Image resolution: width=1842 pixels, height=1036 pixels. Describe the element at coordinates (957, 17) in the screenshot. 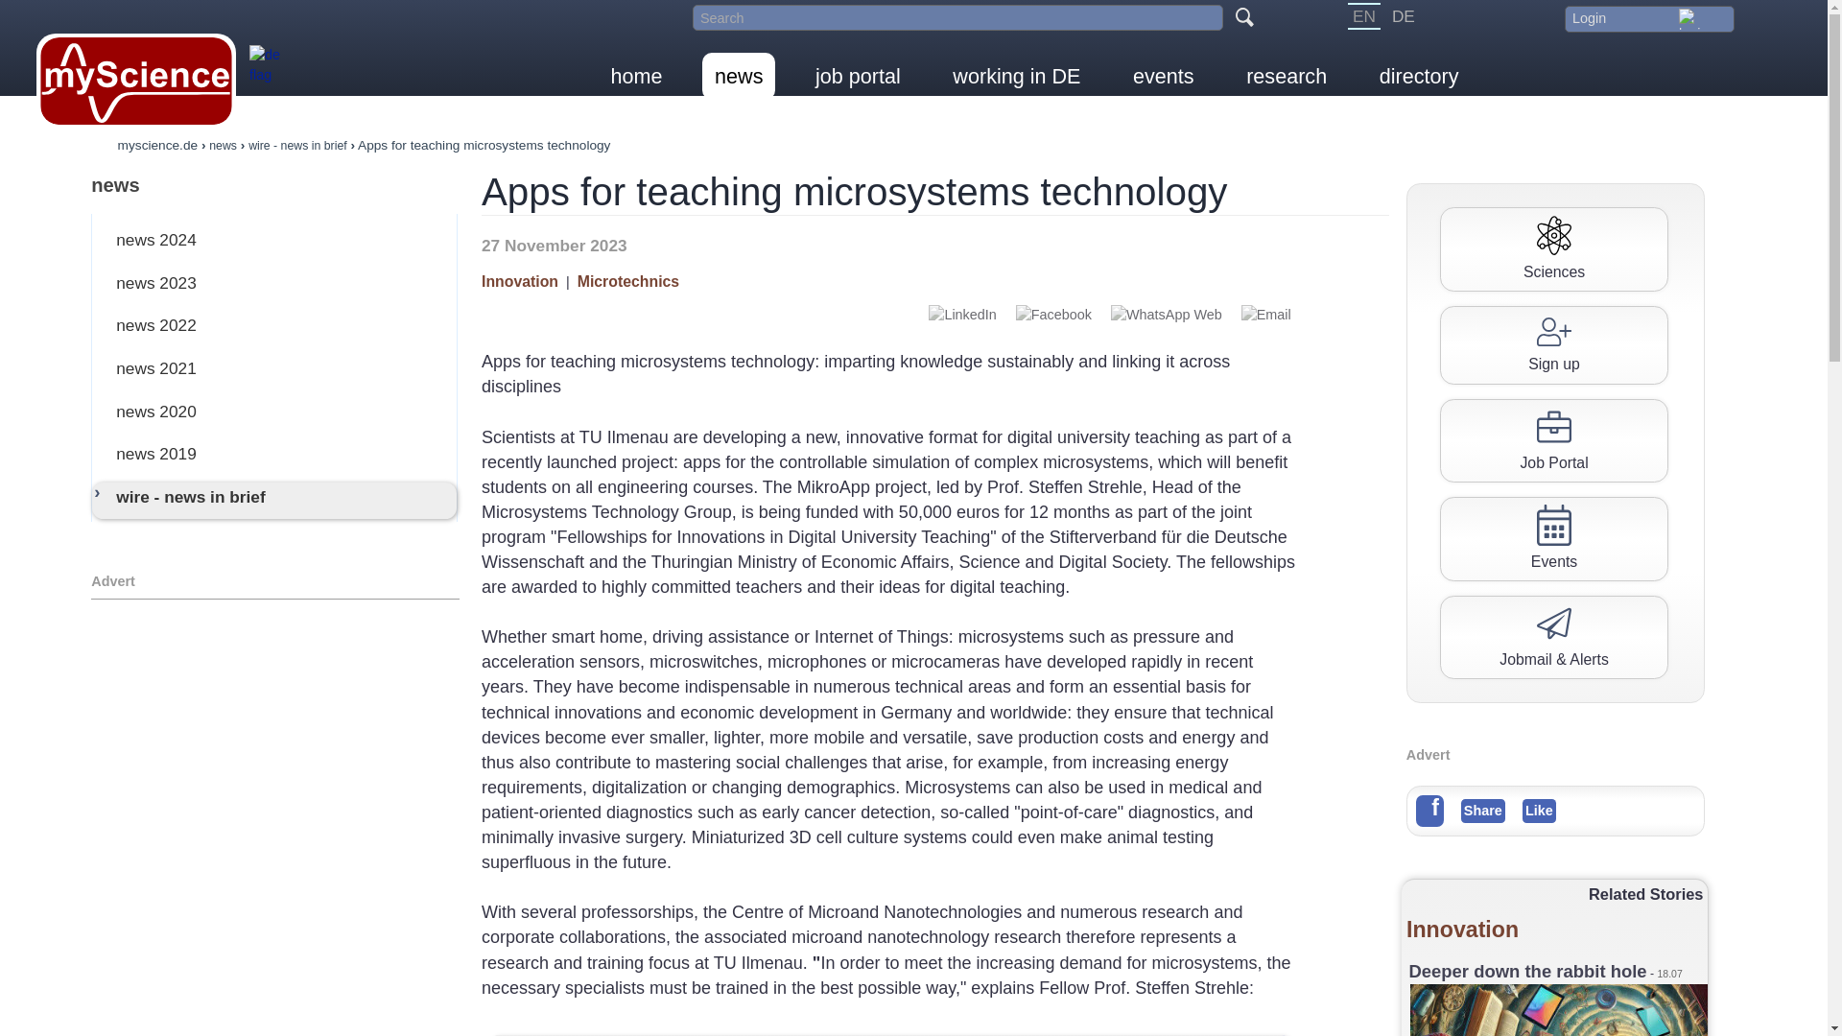

I see `Search in myscience.de` at that location.